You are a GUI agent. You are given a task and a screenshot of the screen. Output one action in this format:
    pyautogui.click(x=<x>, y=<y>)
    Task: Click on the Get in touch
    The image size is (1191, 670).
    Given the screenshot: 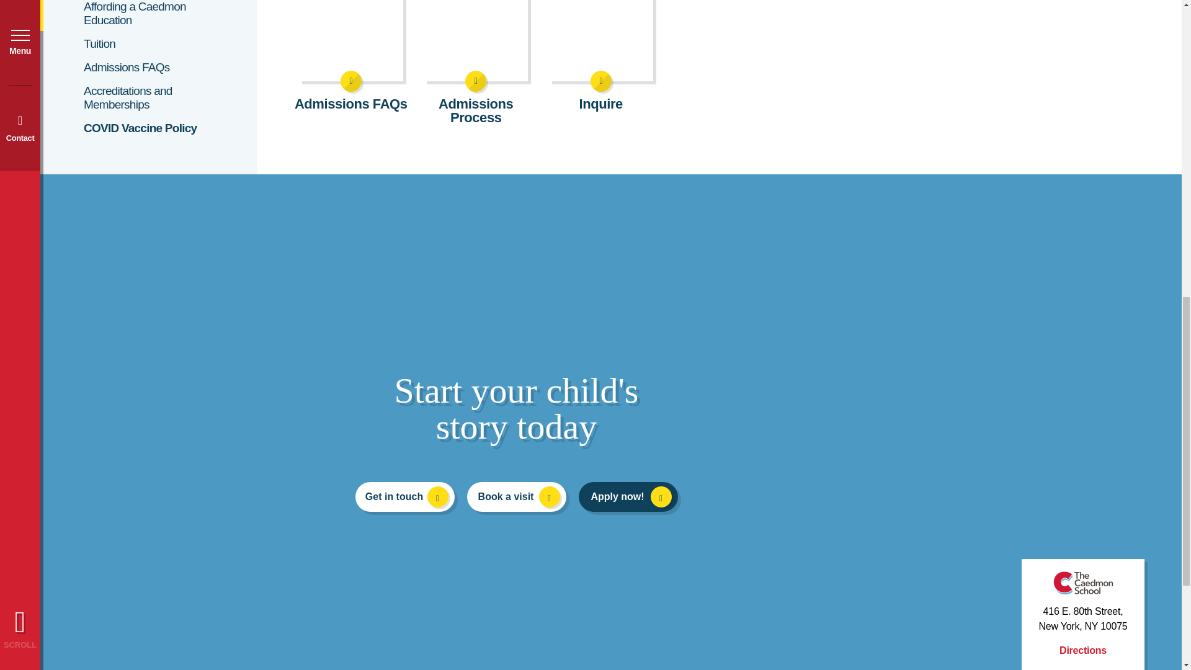 What is the action you would take?
    pyautogui.click(x=404, y=496)
    